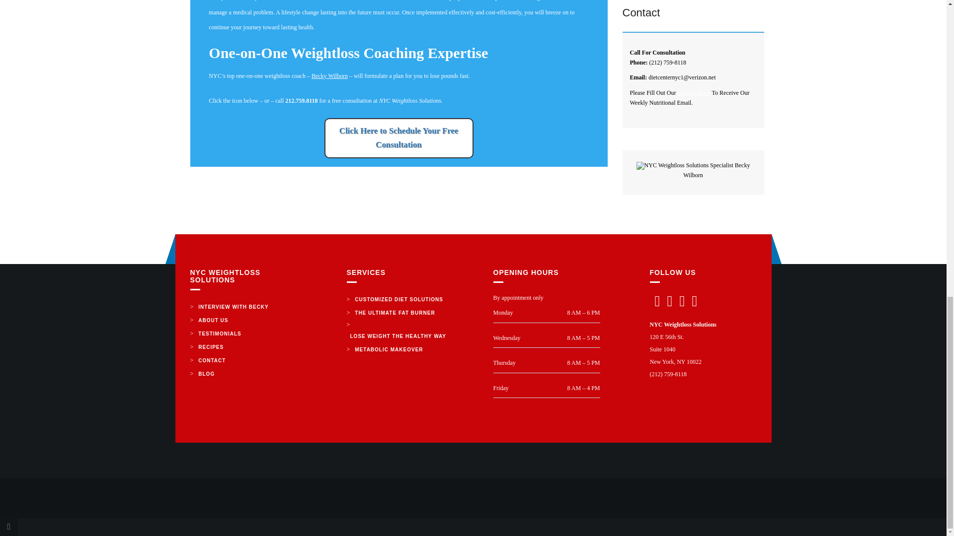 This screenshot has height=536, width=954. What do you see at coordinates (398, 138) in the screenshot?
I see `Click Here to Schedule Your Free Consultation` at bounding box center [398, 138].